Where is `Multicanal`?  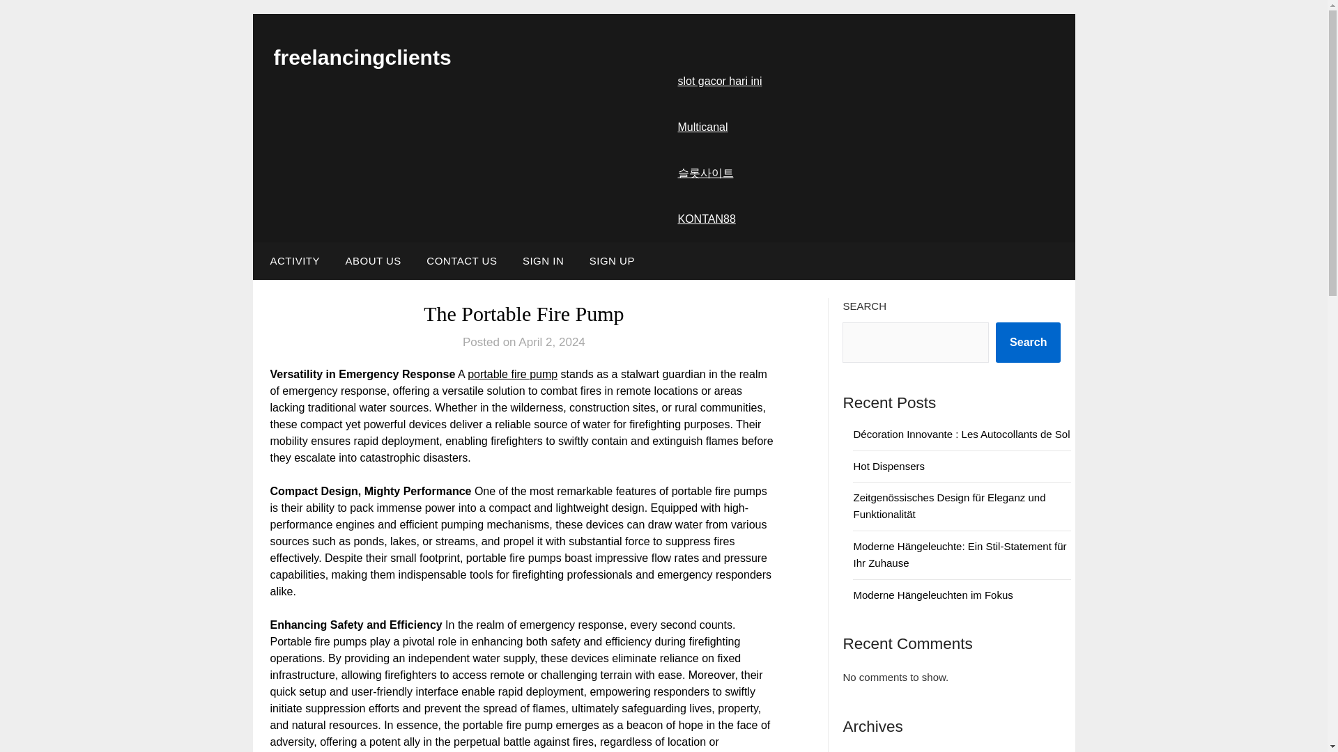 Multicanal is located at coordinates (702, 127).